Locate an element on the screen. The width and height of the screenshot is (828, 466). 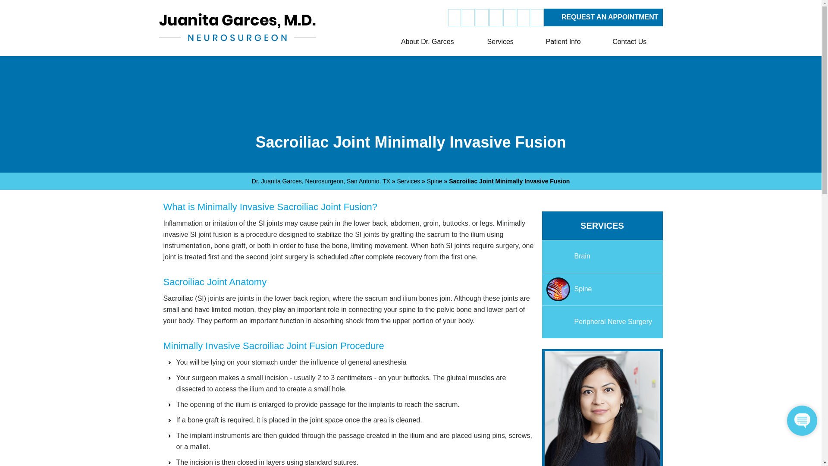
Patient Info is located at coordinates (563, 42).